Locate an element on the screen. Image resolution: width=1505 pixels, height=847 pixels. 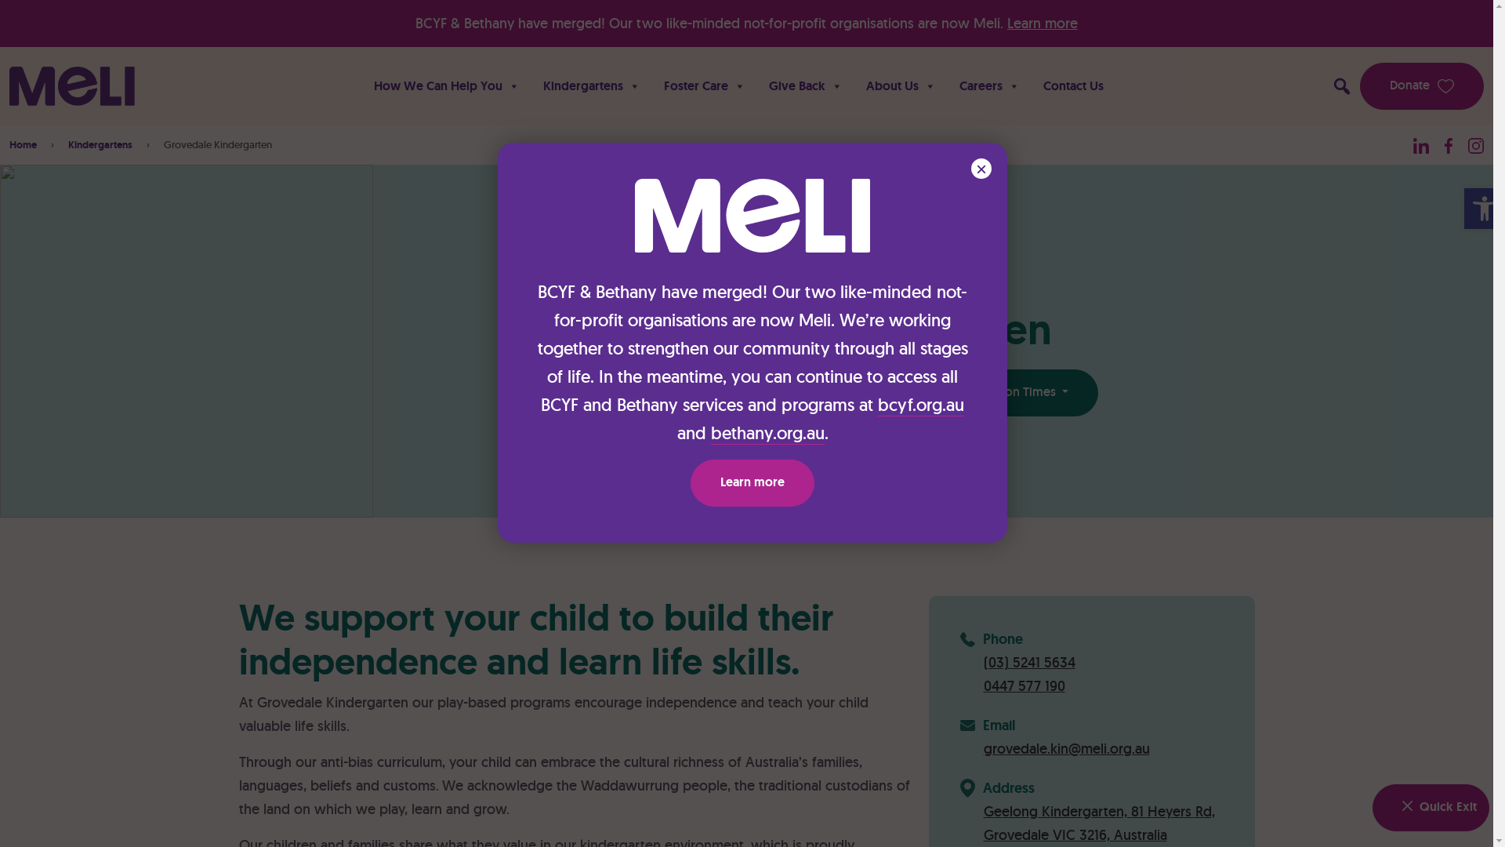
Home is located at coordinates (24, 144).